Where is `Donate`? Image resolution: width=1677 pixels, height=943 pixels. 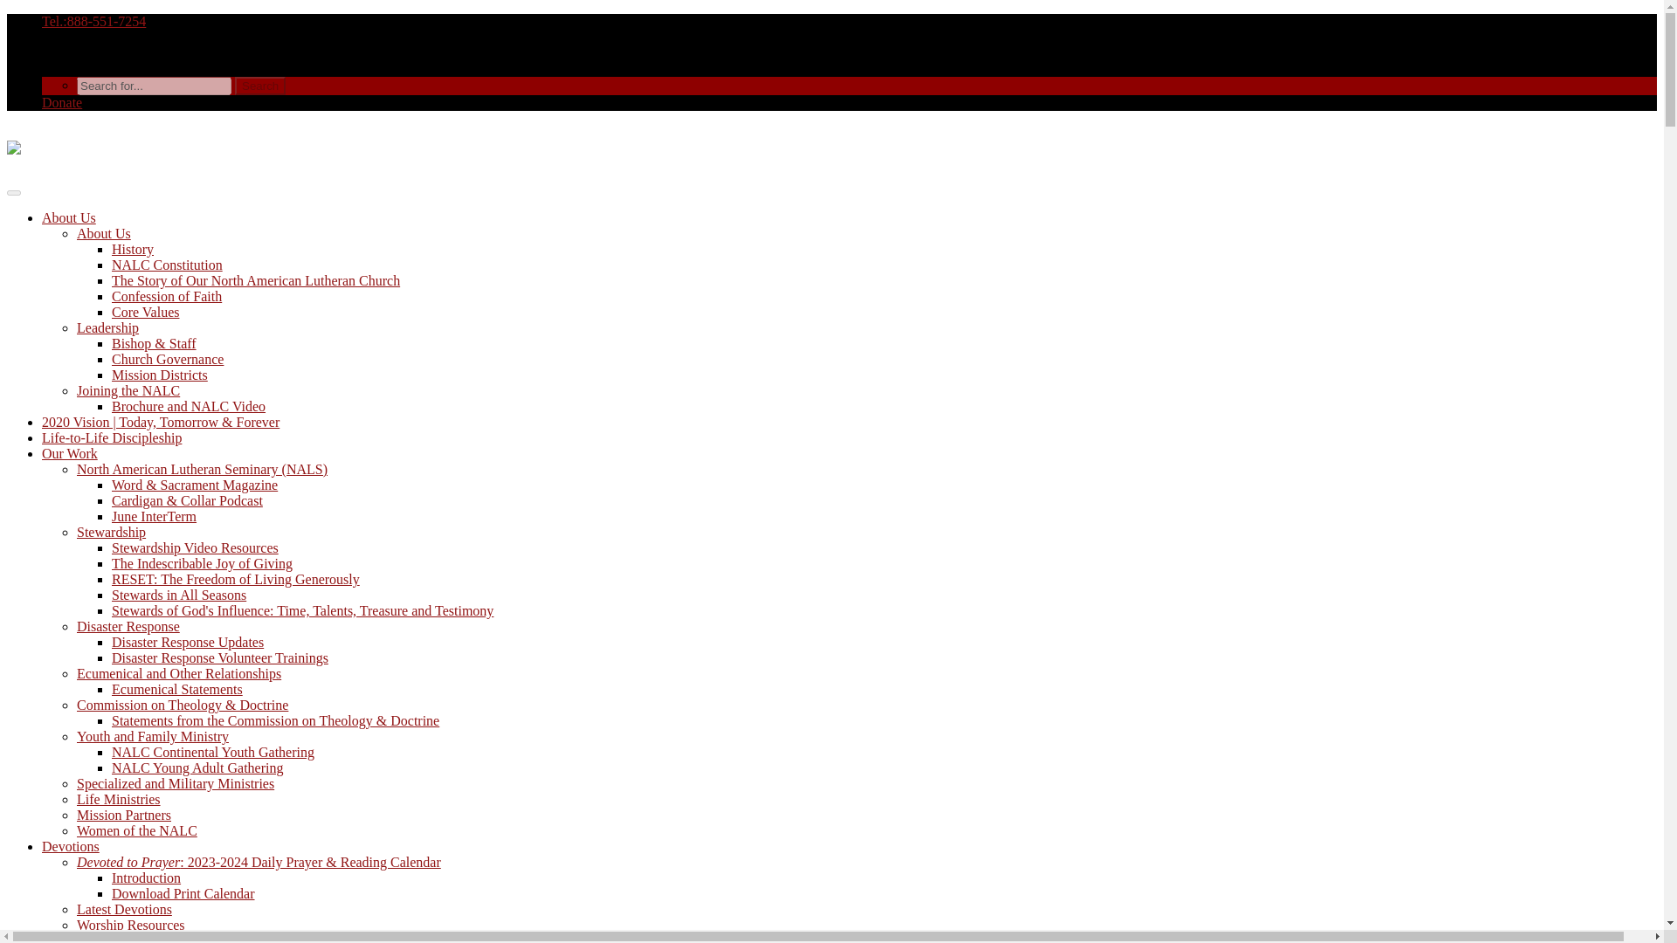
Donate is located at coordinates (62, 103).